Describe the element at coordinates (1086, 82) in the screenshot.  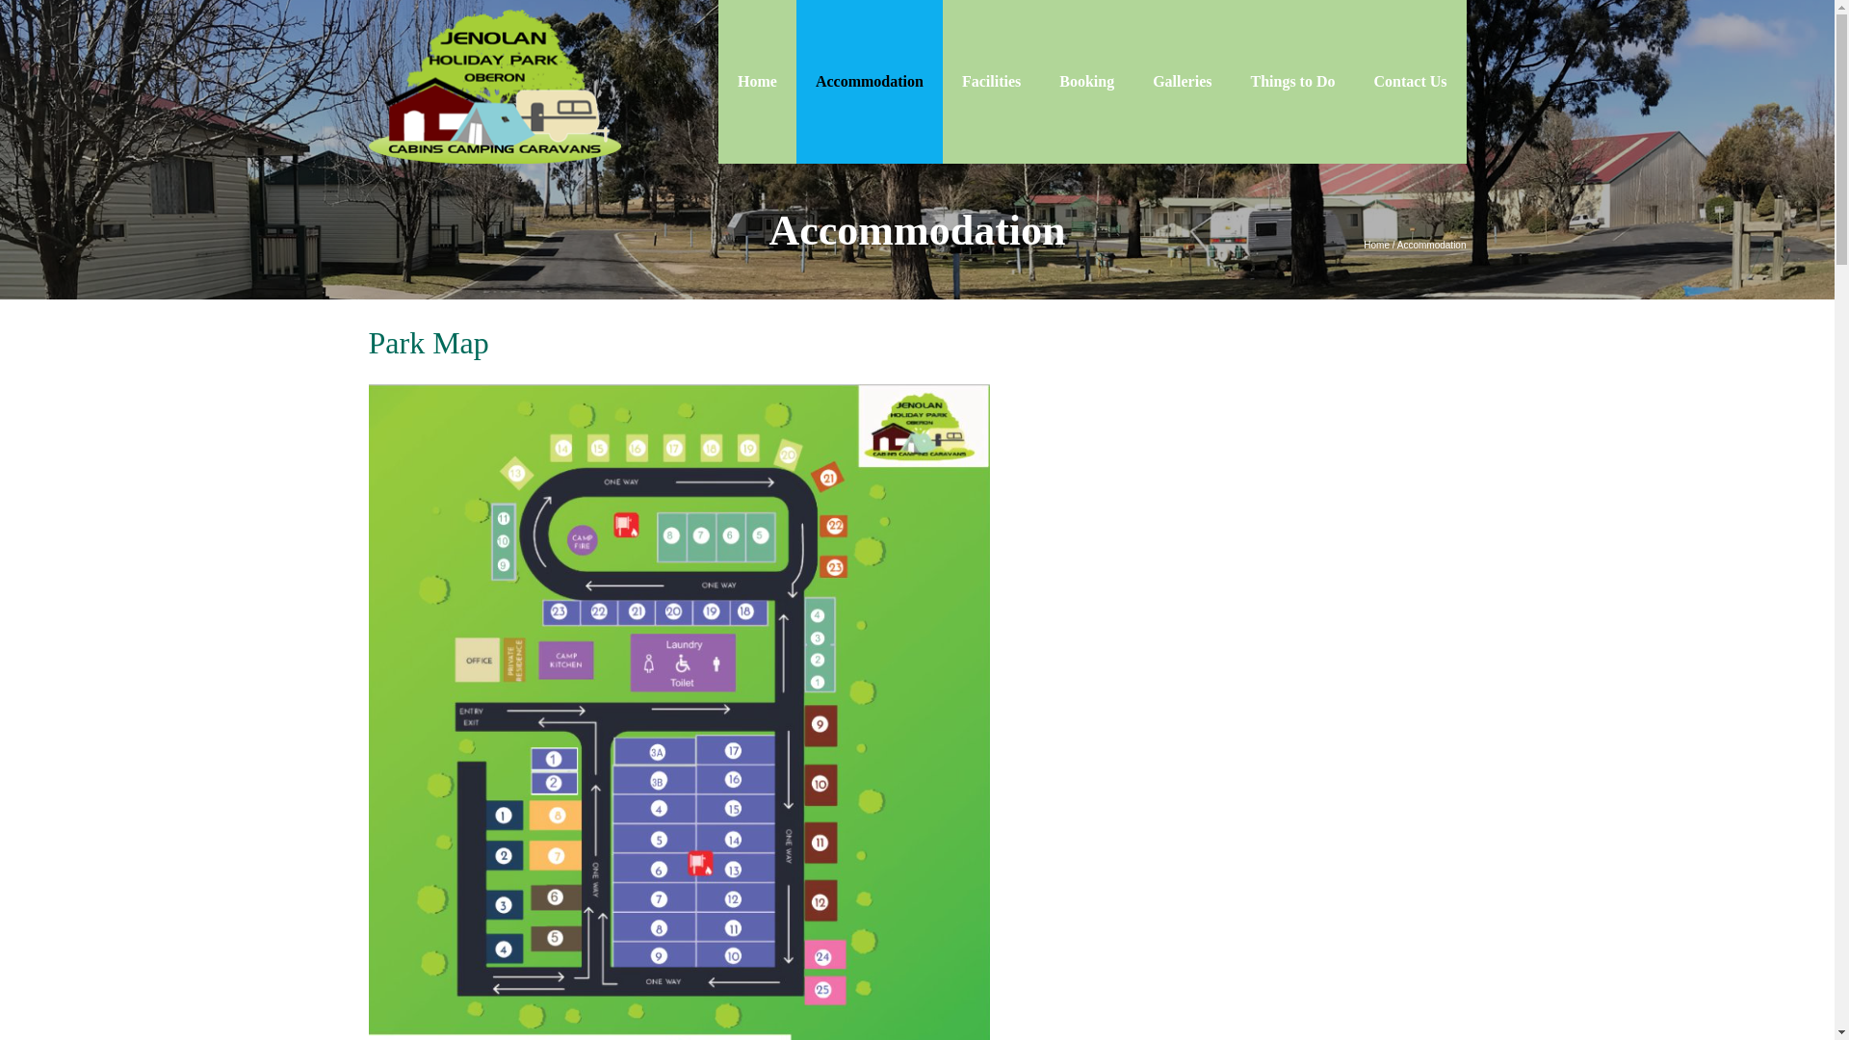
I see `Booking` at that location.